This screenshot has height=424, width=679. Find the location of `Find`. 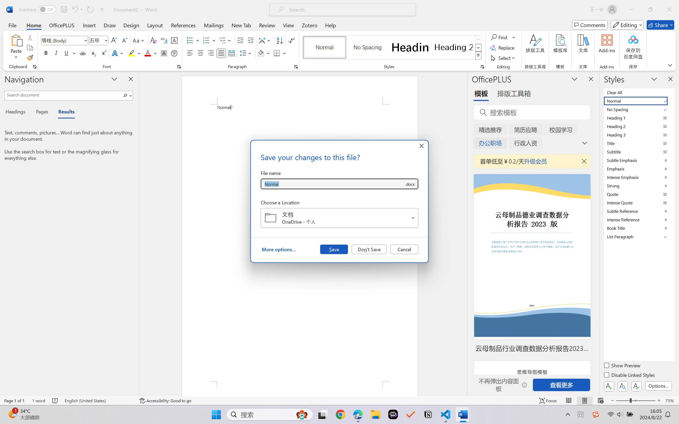

Find is located at coordinates (500, 37).